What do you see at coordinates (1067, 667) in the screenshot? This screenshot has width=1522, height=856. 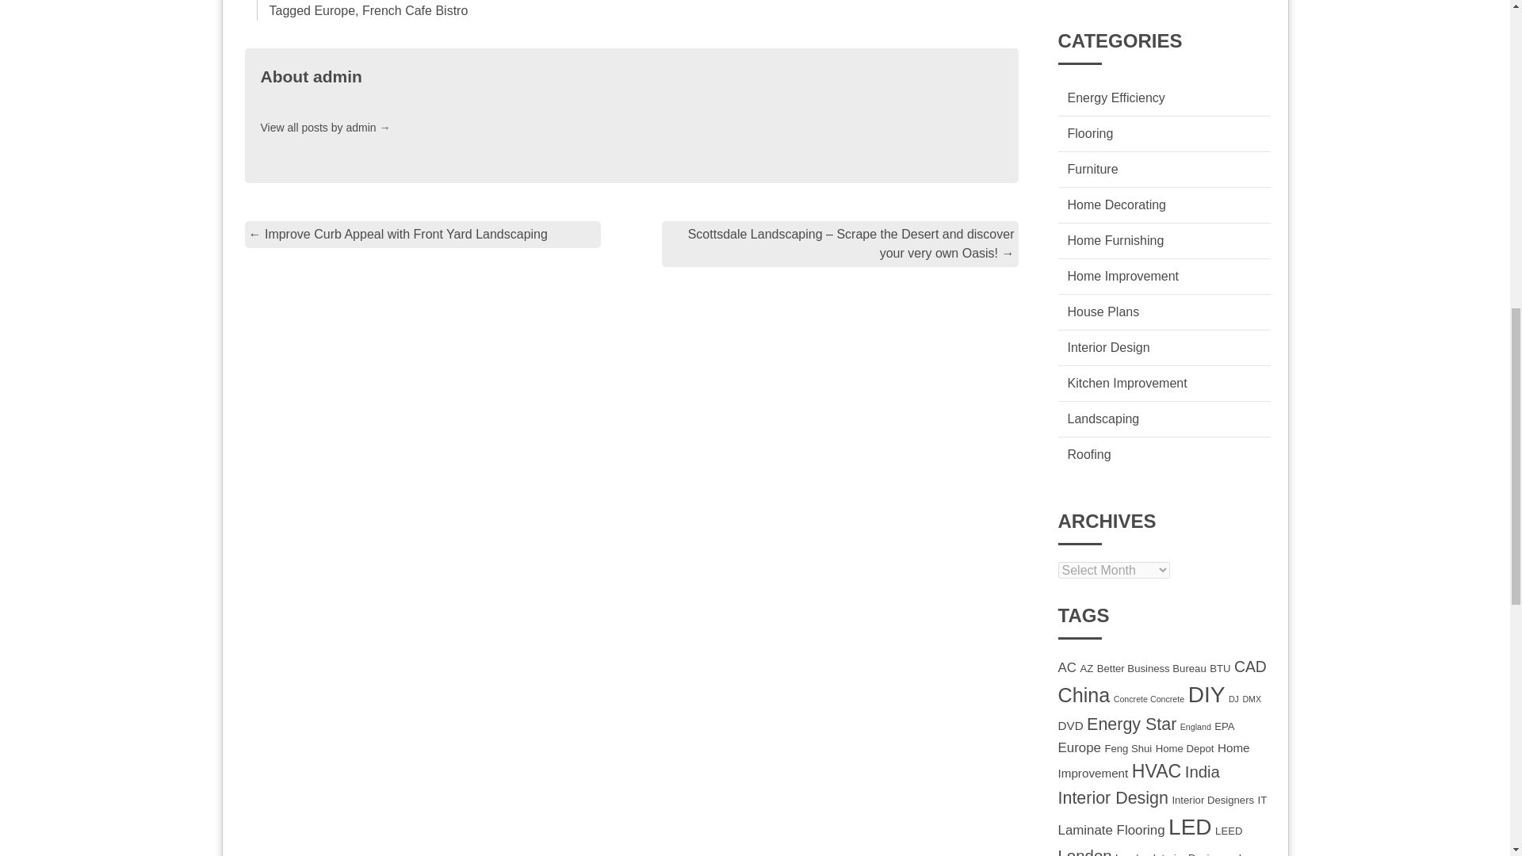 I see `AC` at bounding box center [1067, 667].